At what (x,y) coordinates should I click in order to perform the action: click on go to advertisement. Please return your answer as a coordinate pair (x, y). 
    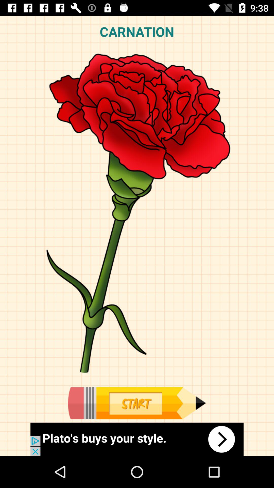
    Looking at the image, I should click on (137, 439).